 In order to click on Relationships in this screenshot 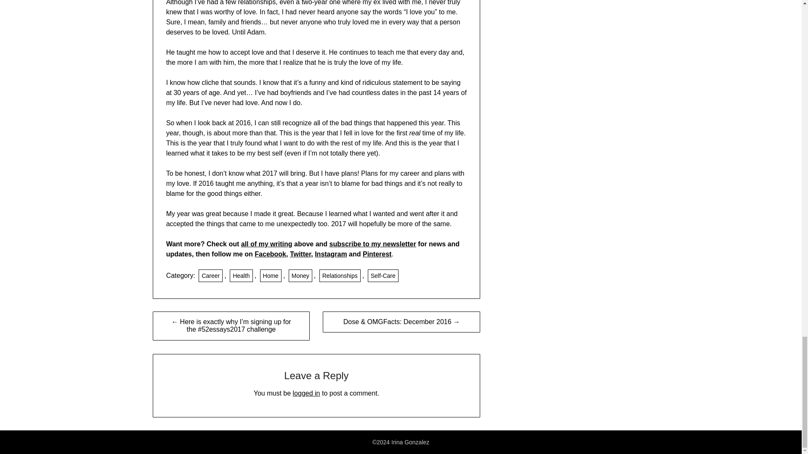, I will do `click(340, 276)`.